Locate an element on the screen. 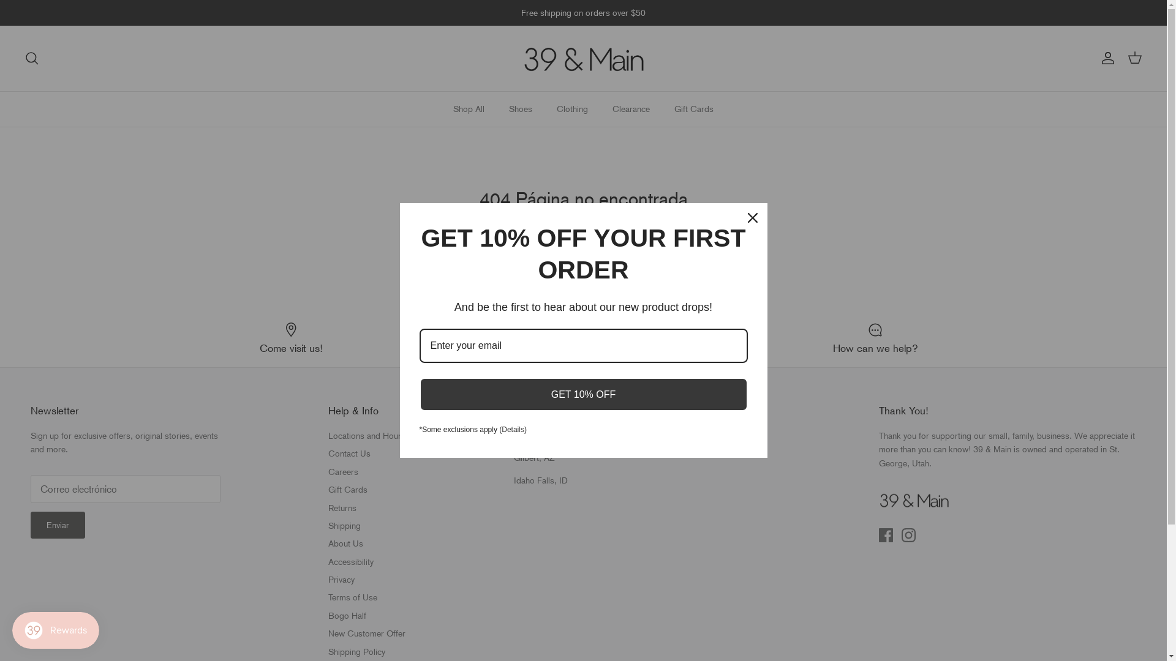 This screenshot has height=661, width=1176. Contact Us is located at coordinates (349, 454).